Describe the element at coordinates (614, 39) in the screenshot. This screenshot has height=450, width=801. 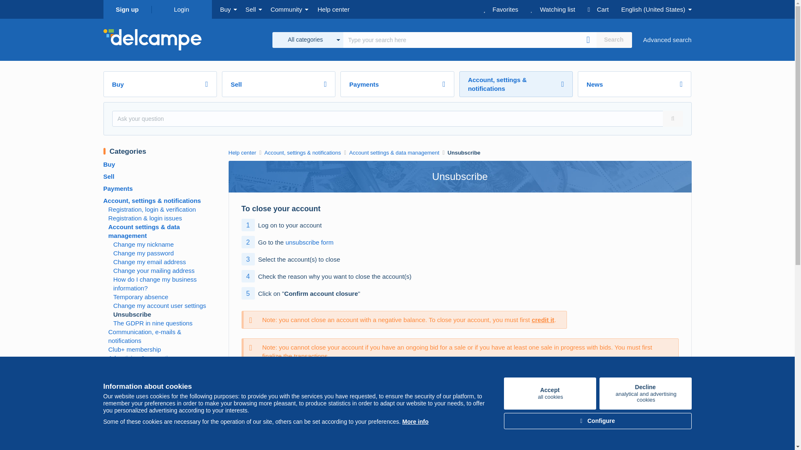
I see `Sign up` at that location.